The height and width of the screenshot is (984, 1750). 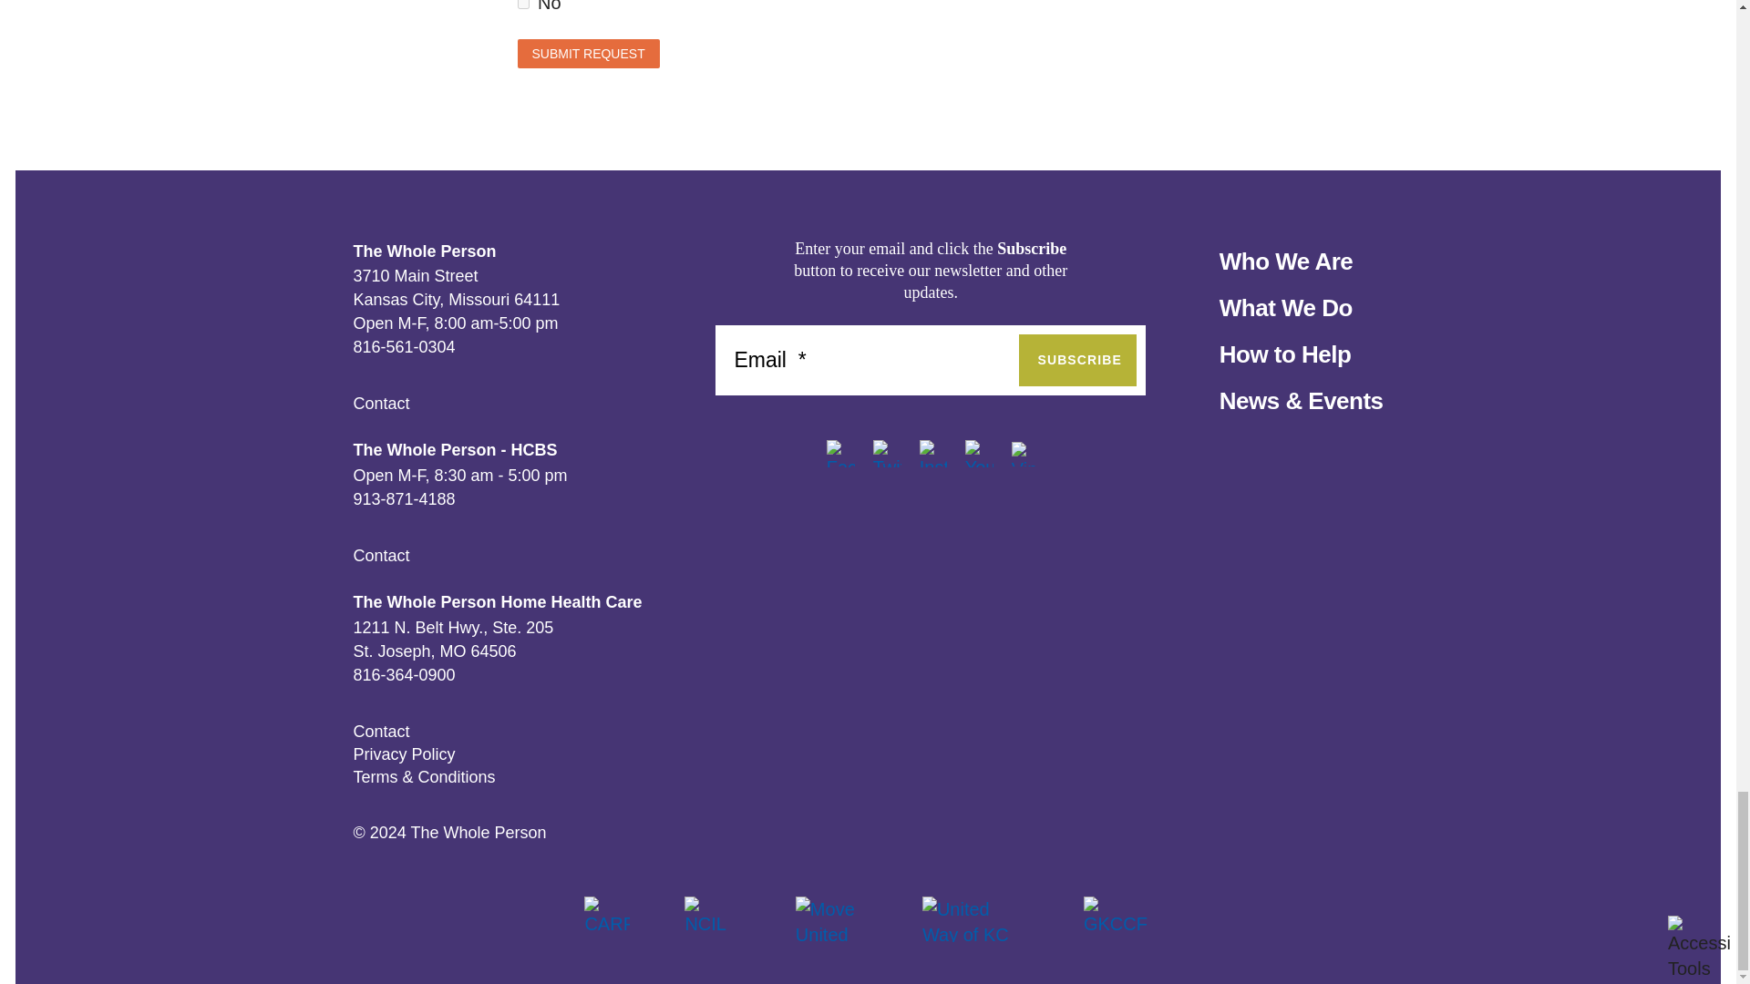 What do you see at coordinates (589, 53) in the screenshot?
I see `SUBMIT REQUEST` at bounding box center [589, 53].